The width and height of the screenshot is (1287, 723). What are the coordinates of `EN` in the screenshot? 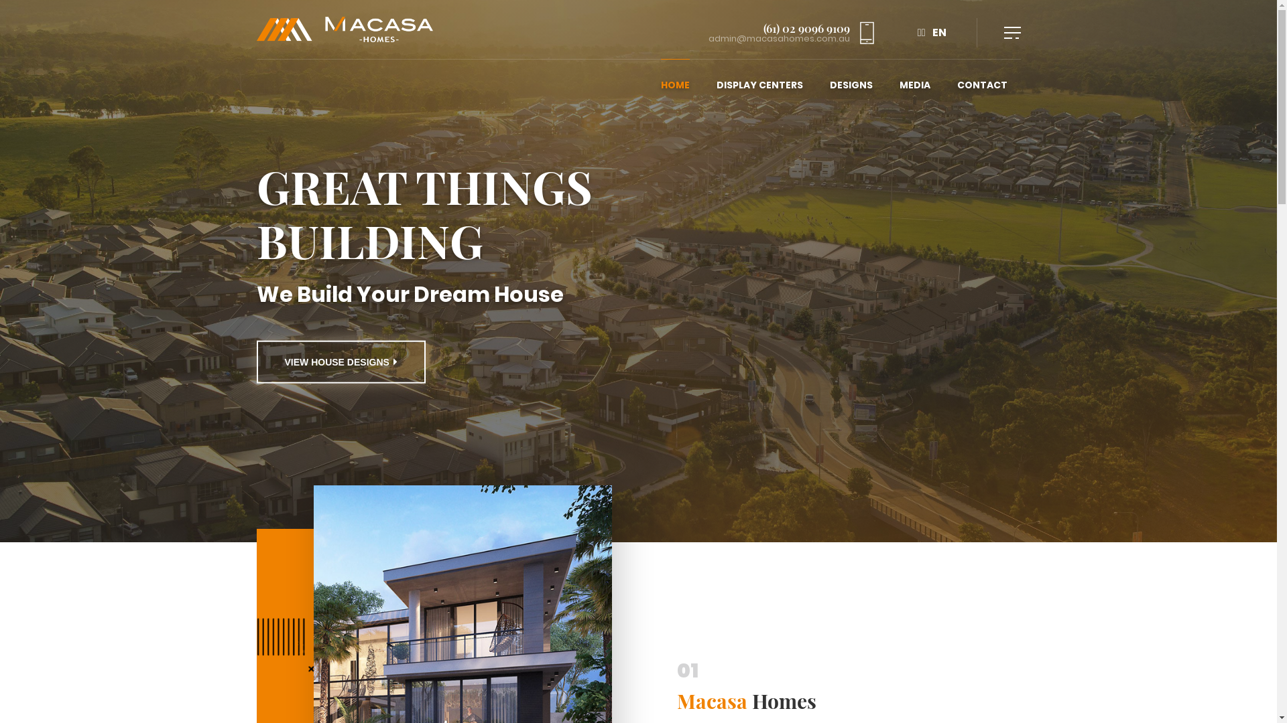 It's located at (940, 33).